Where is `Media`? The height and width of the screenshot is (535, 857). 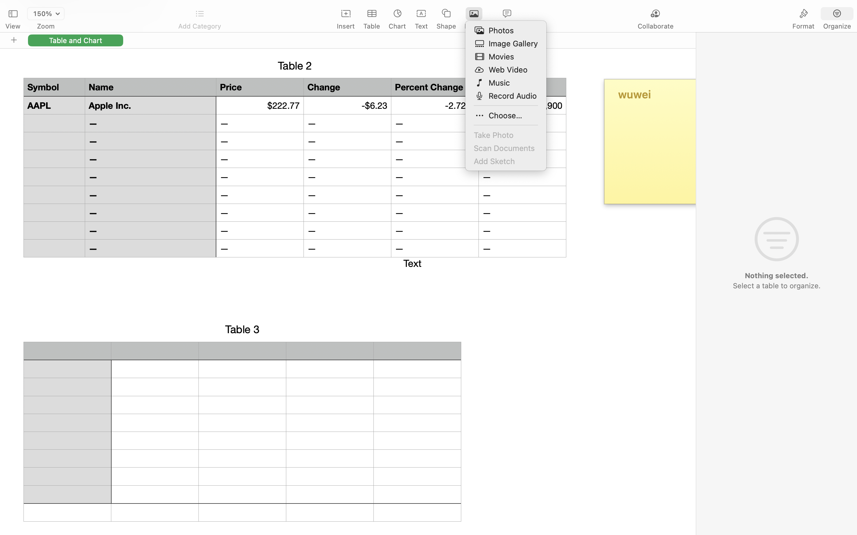
Media is located at coordinates (474, 26).